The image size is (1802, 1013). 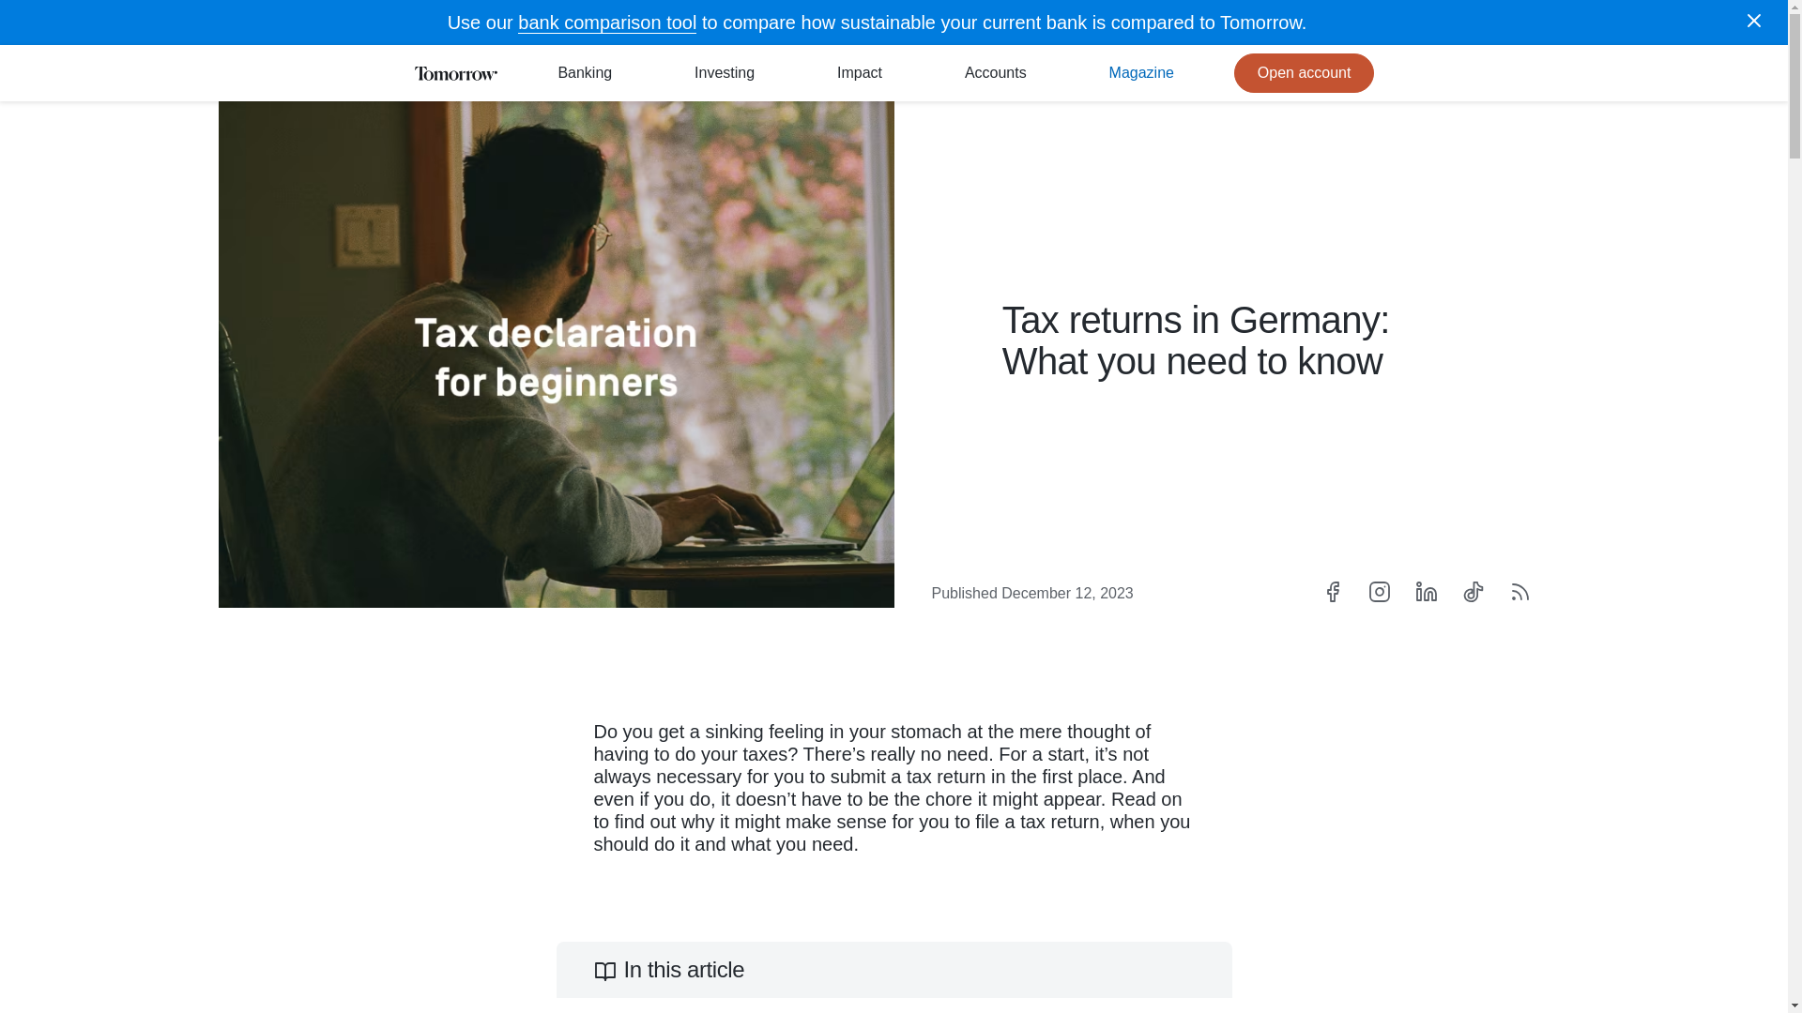 What do you see at coordinates (606, 23) in the screenshot?
I see `bank comparison tool` at bounding box center [606, 23].